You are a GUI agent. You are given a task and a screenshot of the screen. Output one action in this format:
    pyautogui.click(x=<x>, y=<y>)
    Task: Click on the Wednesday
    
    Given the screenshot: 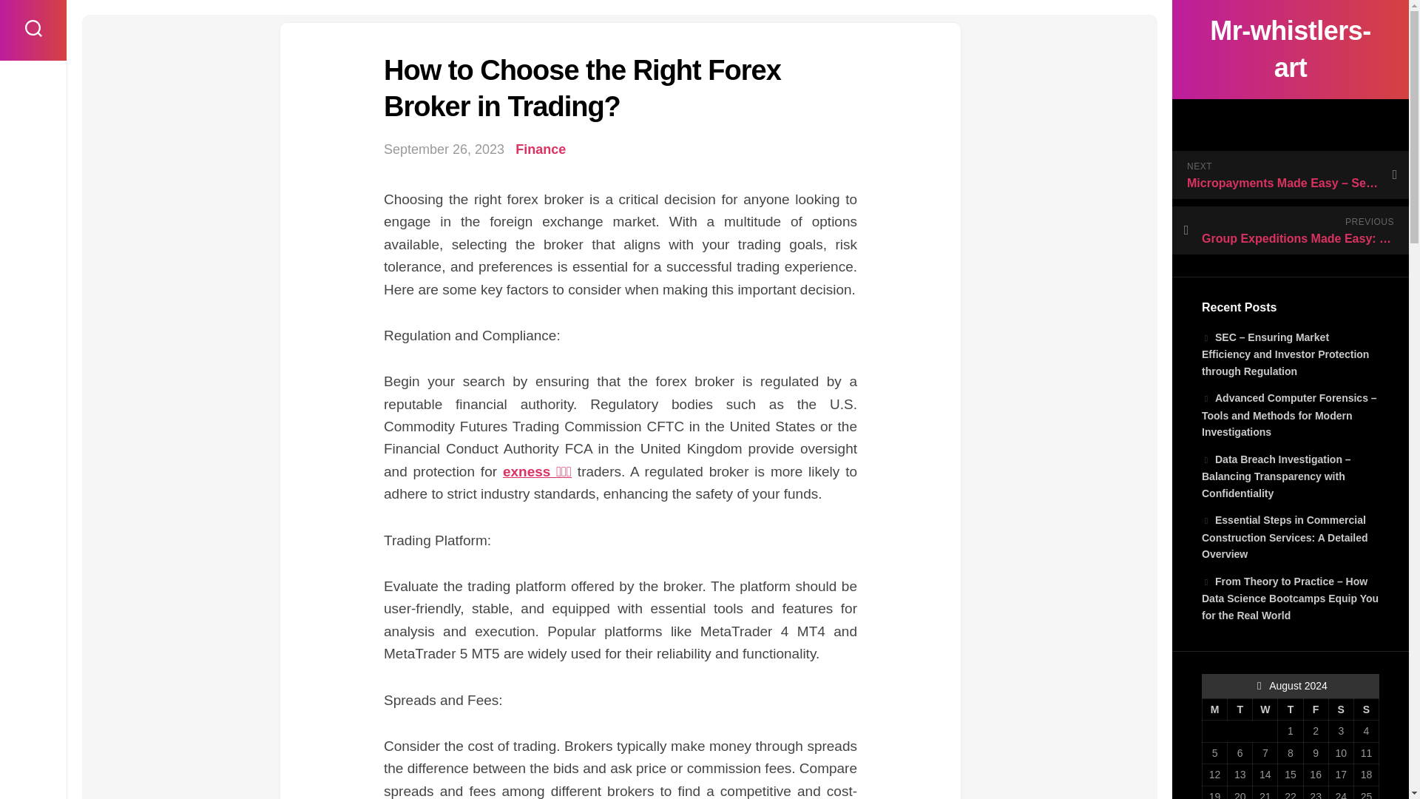 What is the action you would take?
    pyautogui.click(x=1265, y=709)
    